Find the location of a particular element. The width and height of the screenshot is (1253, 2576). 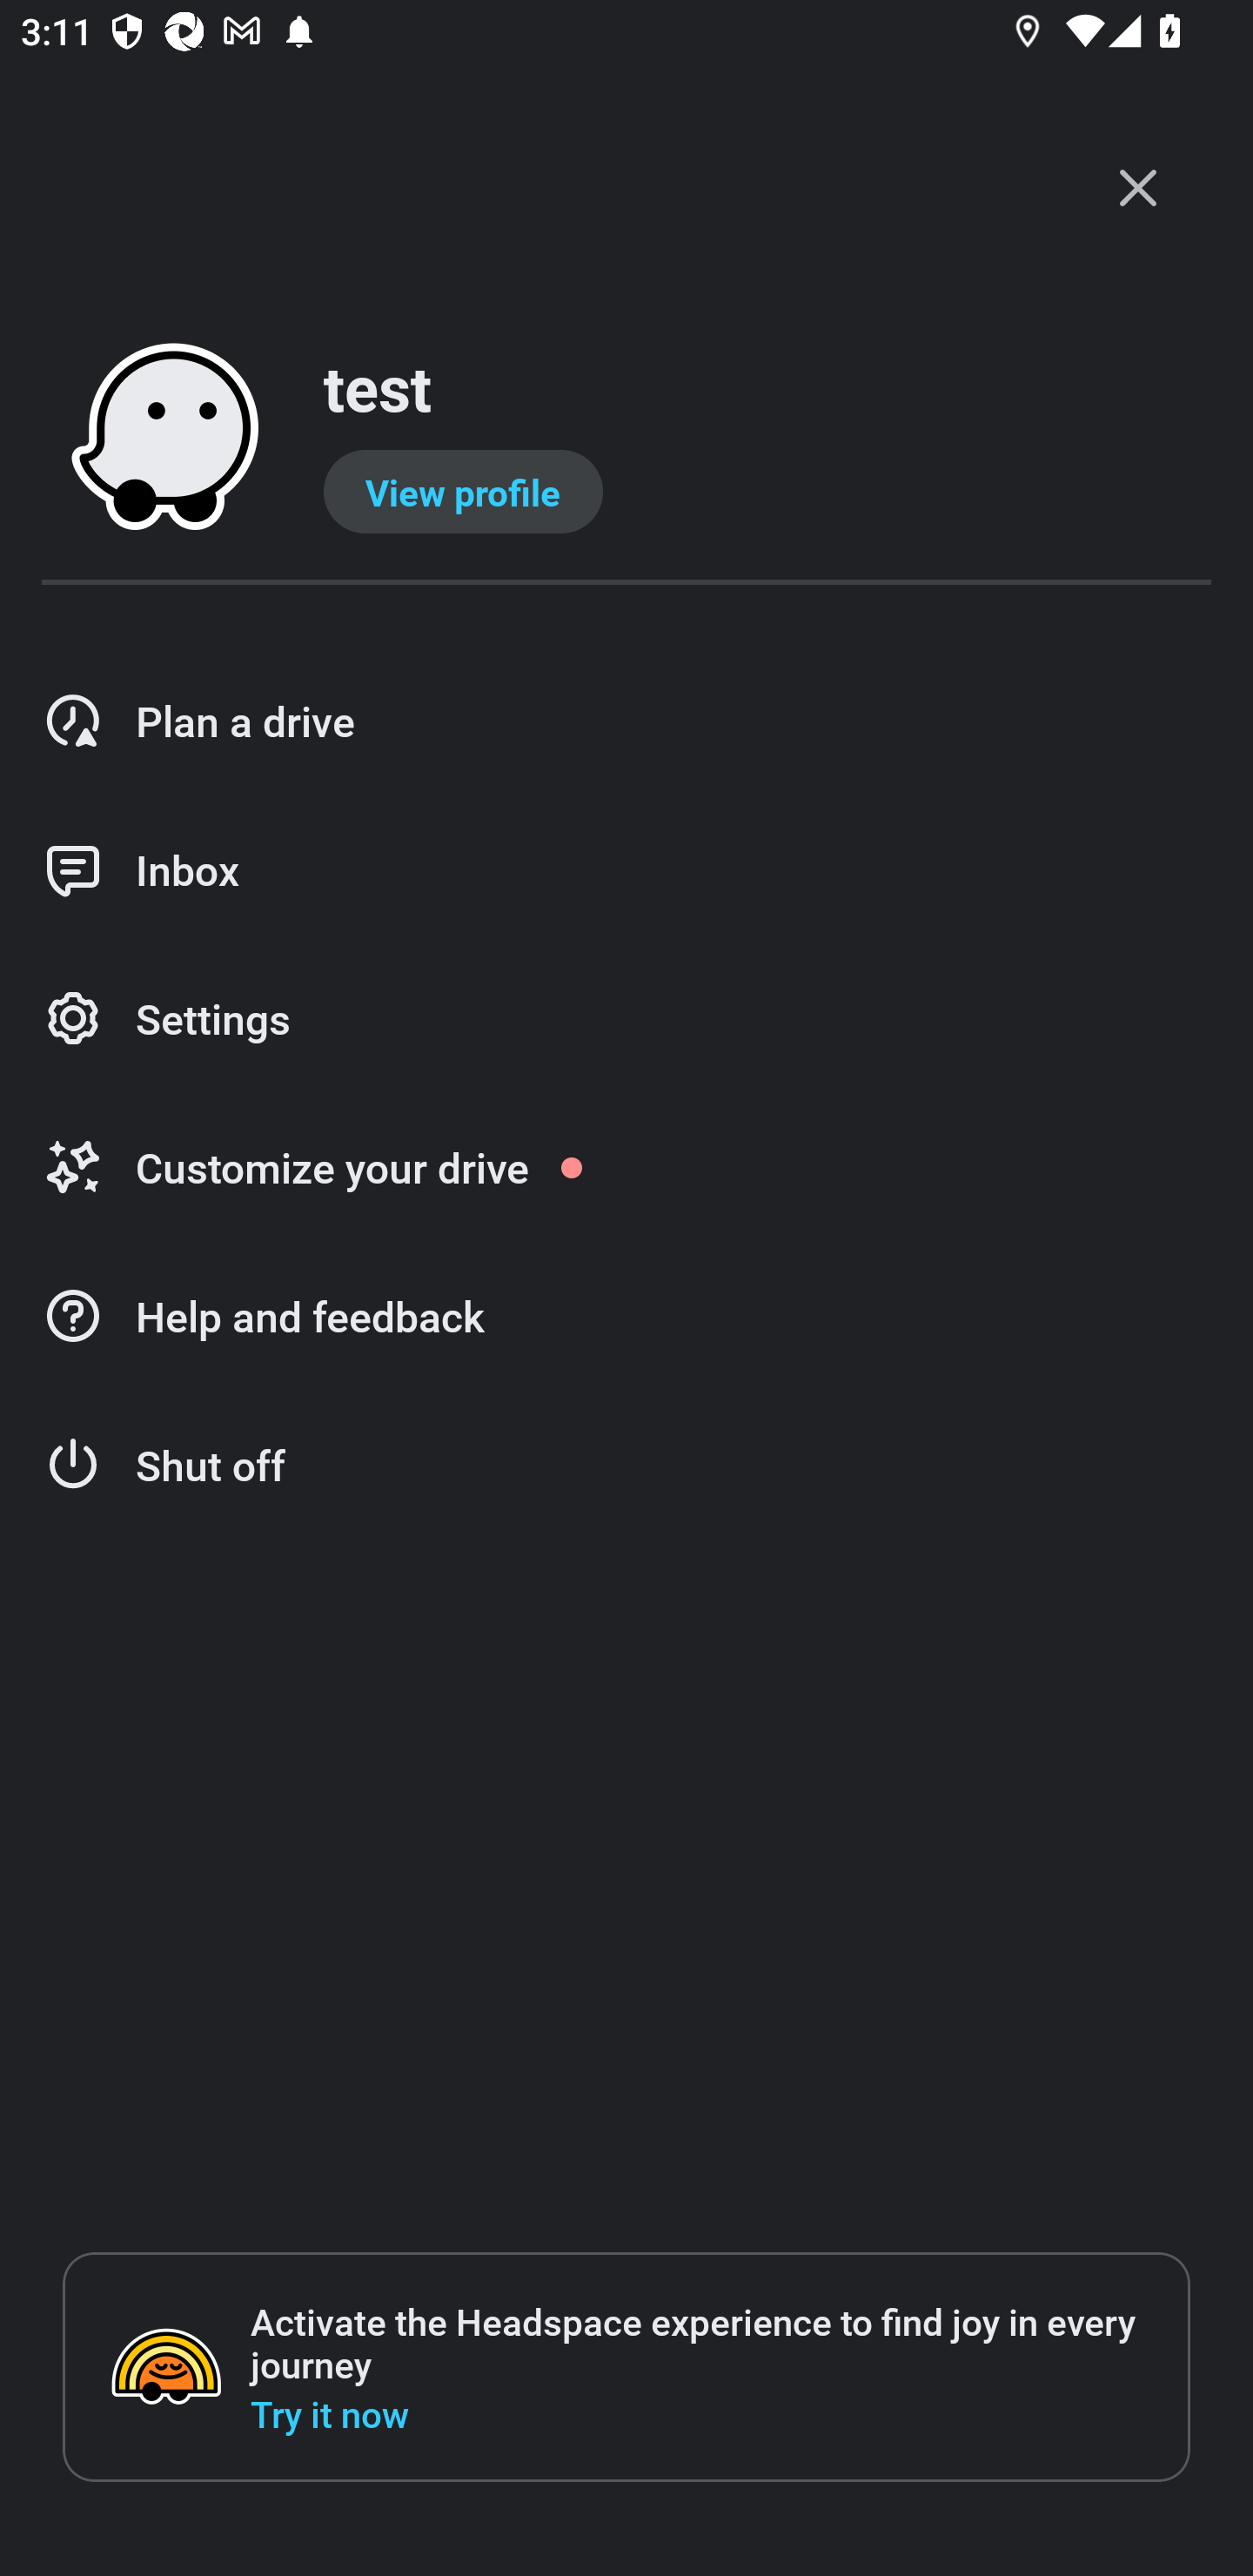

ACTION_CELL_ICON Plan a drive ACTION_CELL_TEXT is located at coordinates (626, 721).